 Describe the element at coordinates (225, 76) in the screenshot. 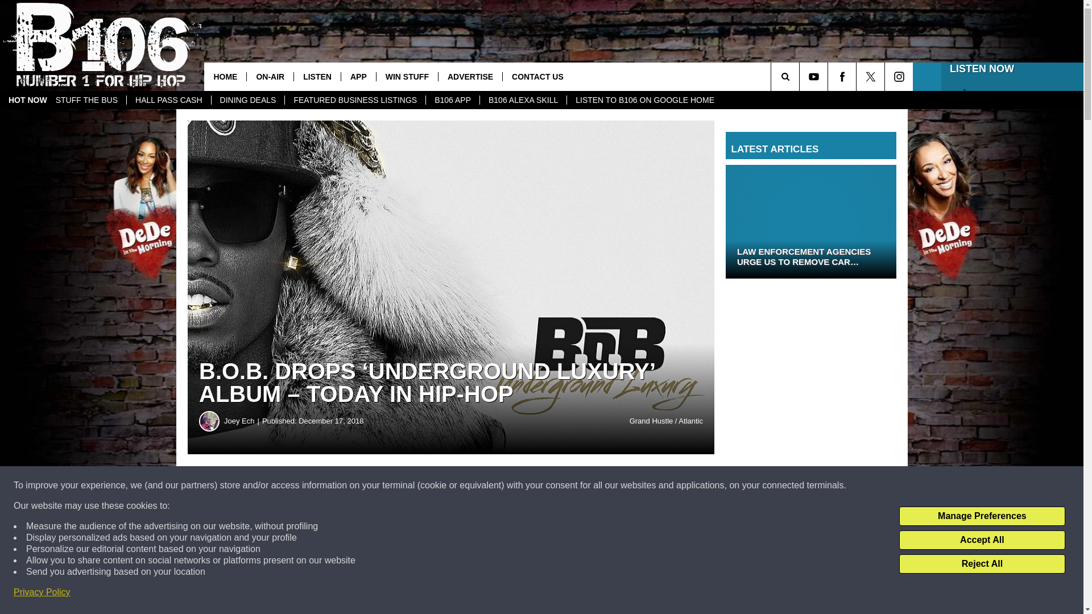

I see `HOME` at that location.